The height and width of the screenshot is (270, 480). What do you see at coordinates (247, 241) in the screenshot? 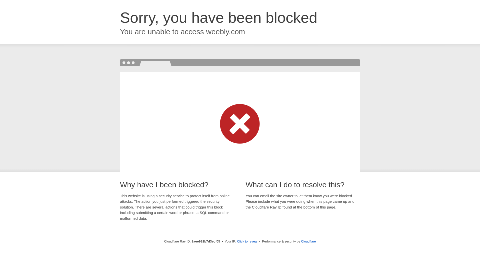
I see `Click to reveal` at bounding box center [247, 241].